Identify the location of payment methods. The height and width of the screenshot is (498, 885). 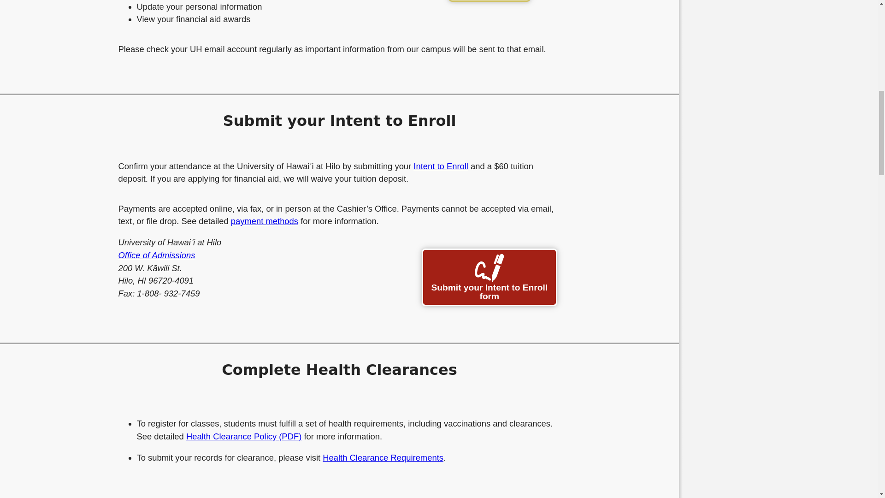
(265, 221).